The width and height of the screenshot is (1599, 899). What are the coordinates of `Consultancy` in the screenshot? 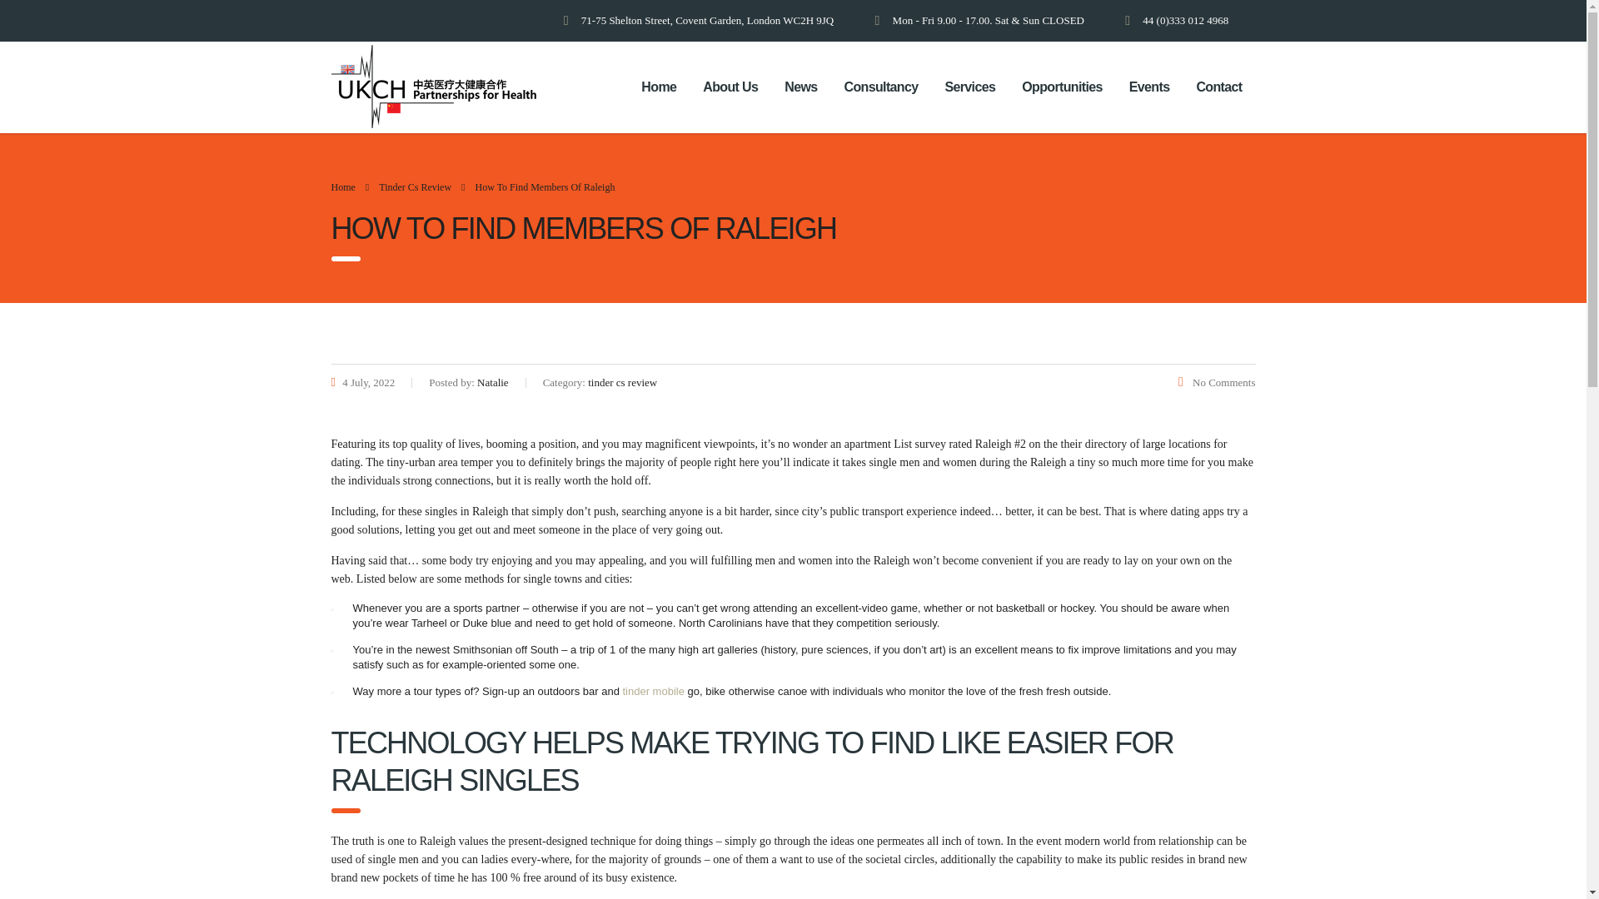 It's located at (881, 87).